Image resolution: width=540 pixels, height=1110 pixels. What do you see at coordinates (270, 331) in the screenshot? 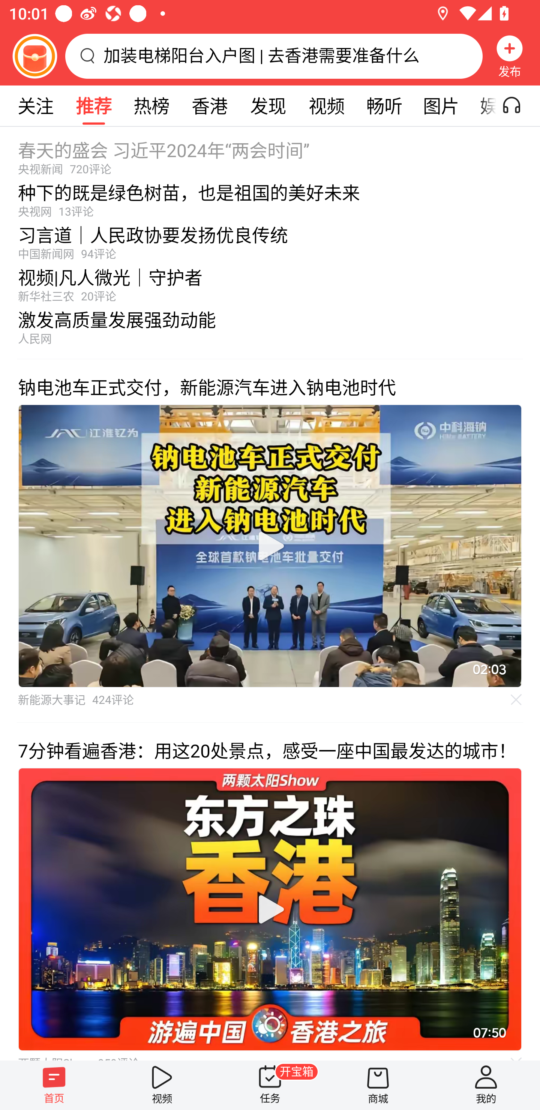
I see `激发高质量发展强劲动能人民网 文章 激发高质量发展强劲动能 人民网` at bounding box center [270, 331].